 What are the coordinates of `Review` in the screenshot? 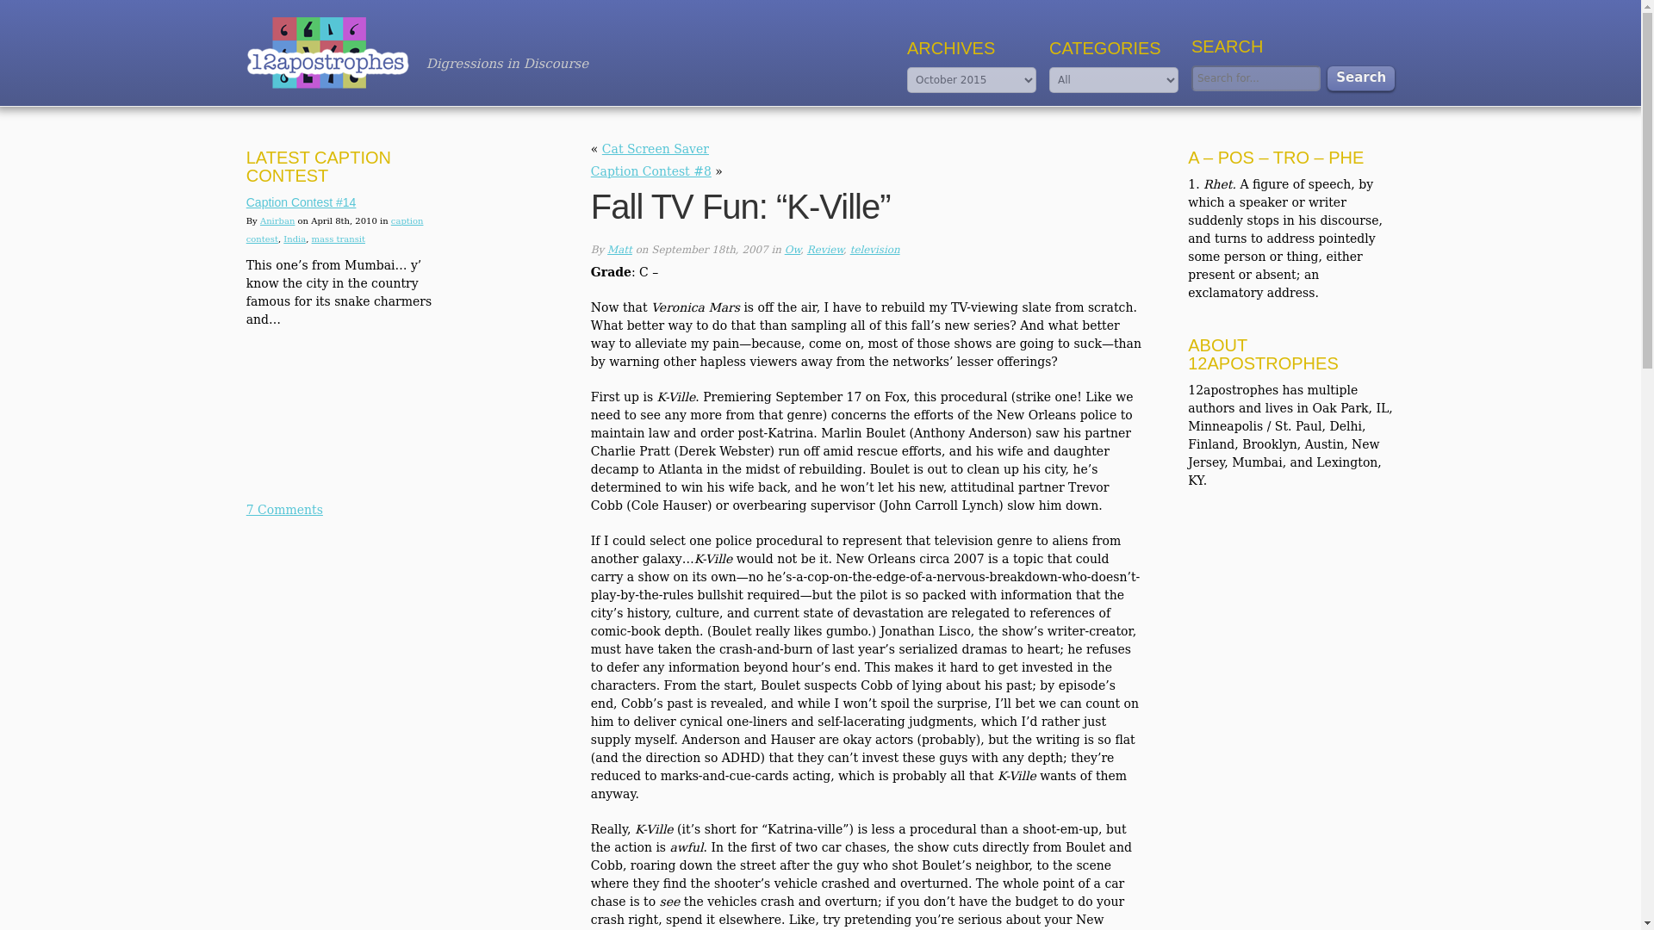 It's located at (825, 250).